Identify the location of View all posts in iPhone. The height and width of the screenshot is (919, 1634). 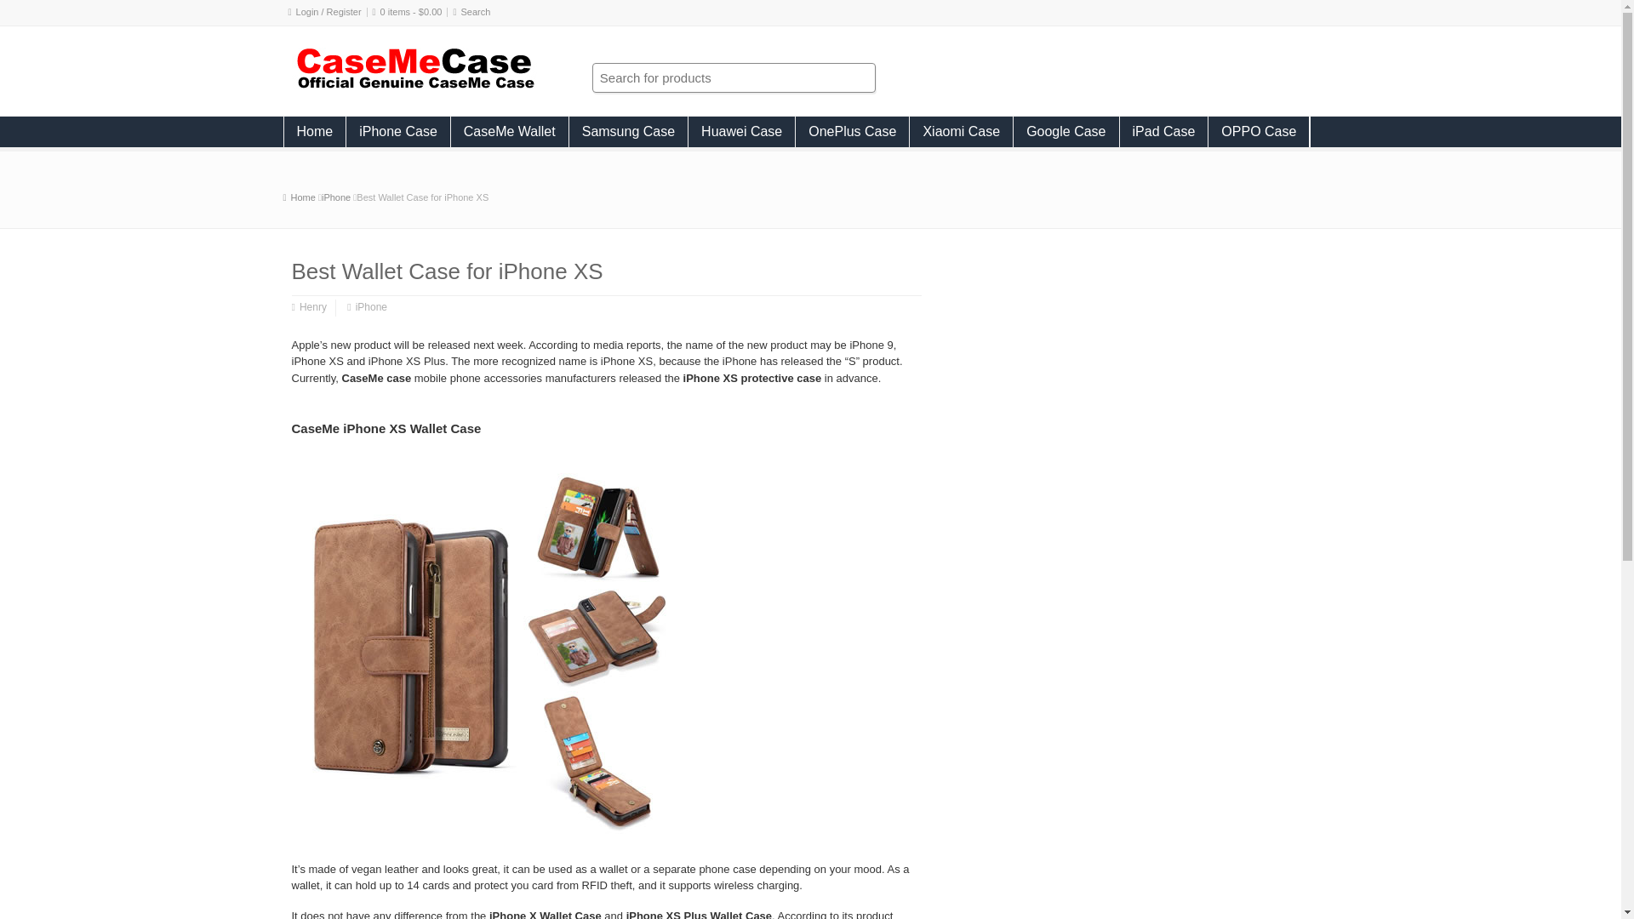
(336, 197).